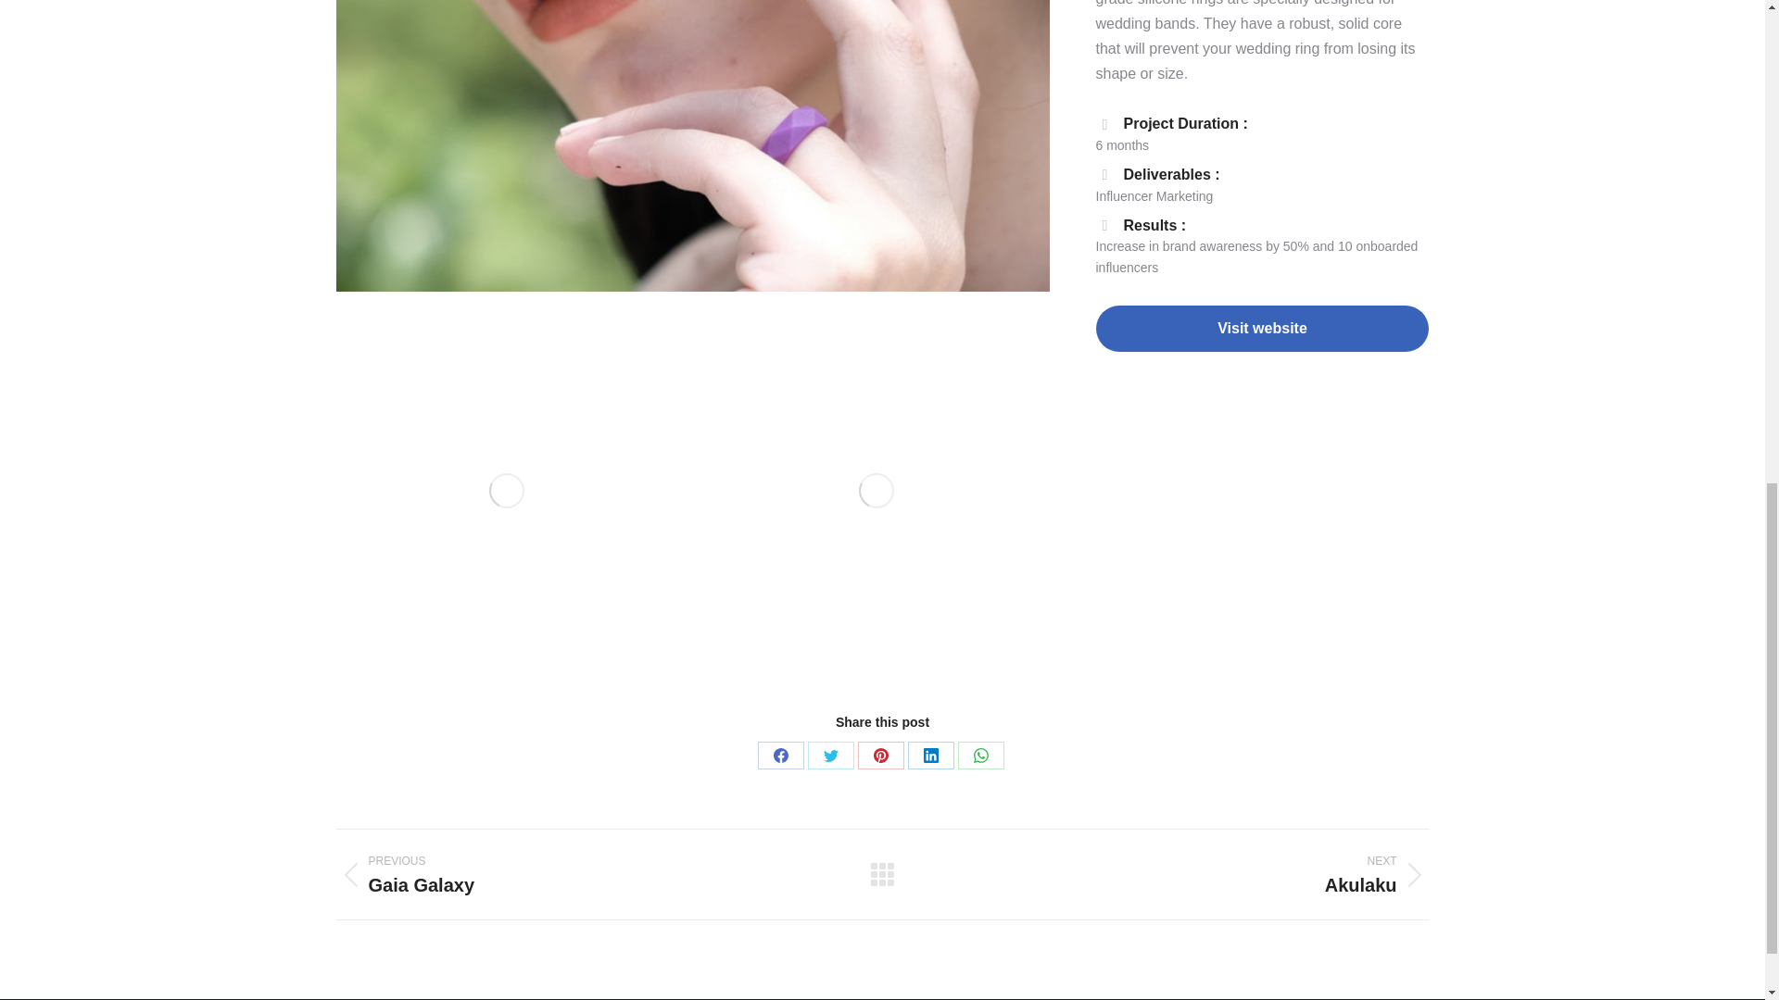 The image size is (1779, 1000). Describe the element at coordinates (880, 756) in the screenshot. I see `Pinterest` at that location.